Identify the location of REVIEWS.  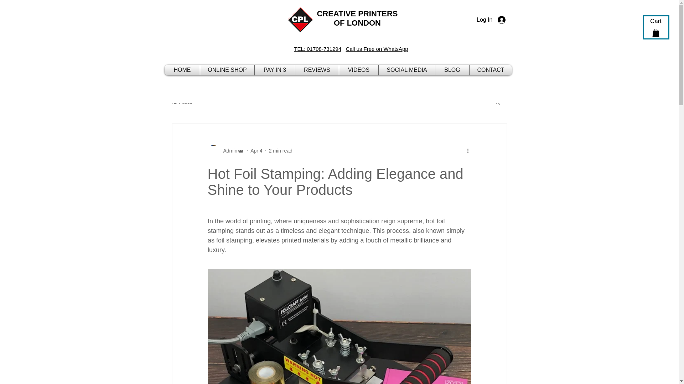
(317, 70).